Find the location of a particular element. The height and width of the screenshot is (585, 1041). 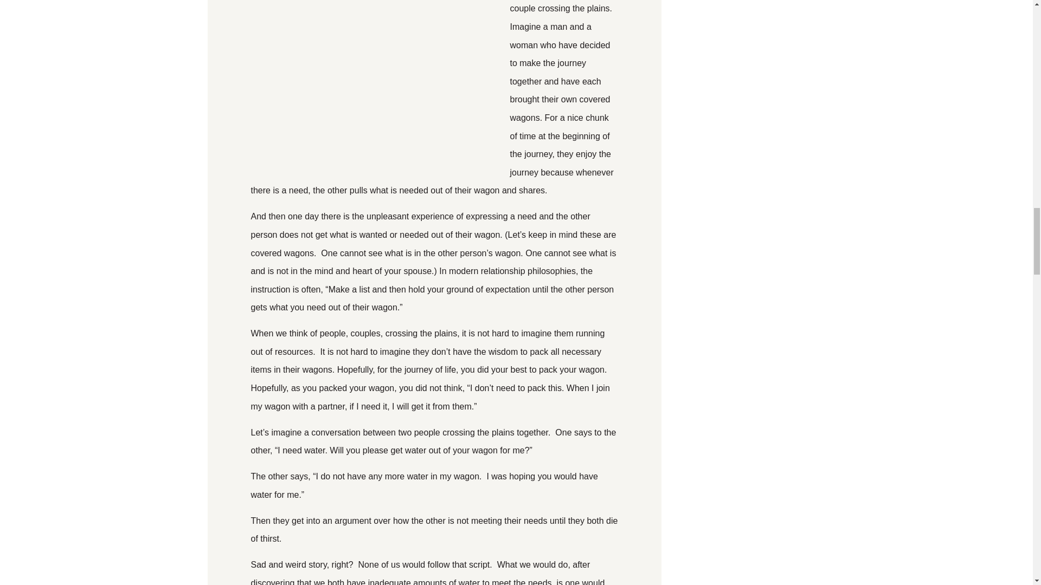

What To Do When You Have an Inadequate Spouse is located at coordinates (375, 89).